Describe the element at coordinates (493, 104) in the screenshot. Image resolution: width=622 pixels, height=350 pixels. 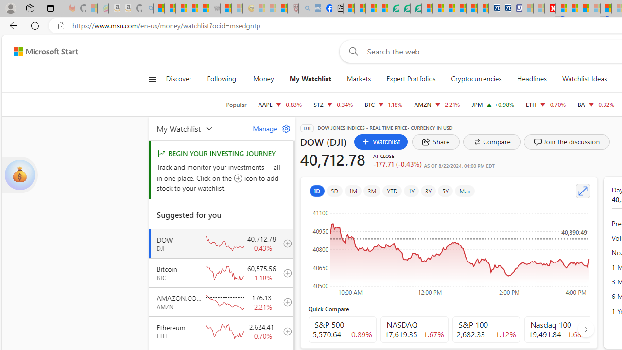
I see `JPM JPMORGAN CHASE & CO. increase 216.71 +2.11 +0.98%` at that location.